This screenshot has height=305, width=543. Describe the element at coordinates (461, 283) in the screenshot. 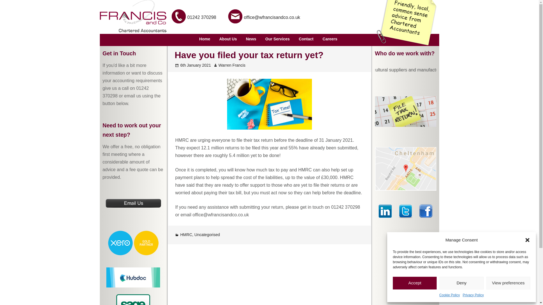

I see `Deny` at that location.